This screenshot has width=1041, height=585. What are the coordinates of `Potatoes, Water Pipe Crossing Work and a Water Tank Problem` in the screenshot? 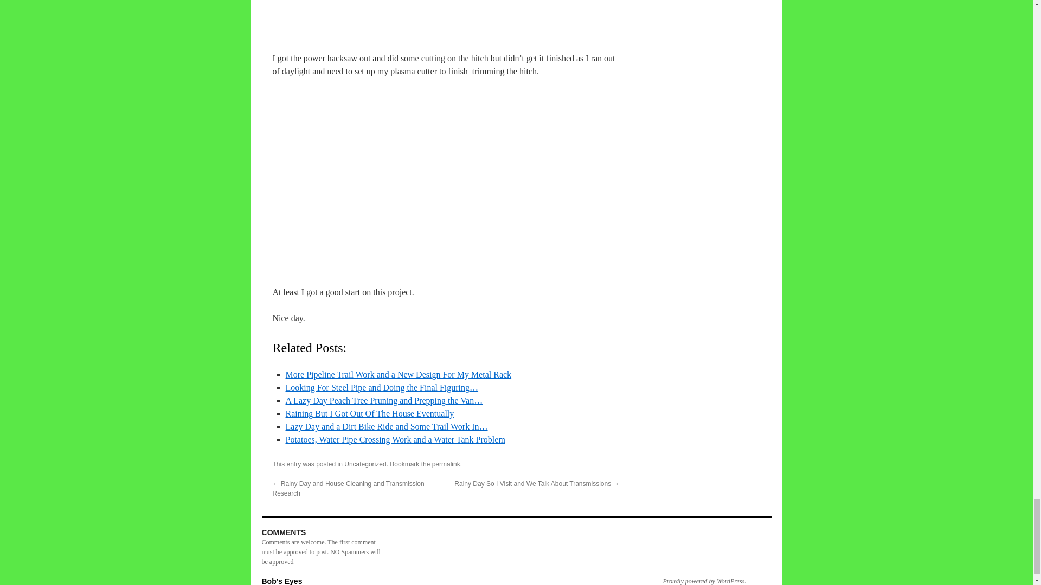 It's located at (395, 439).